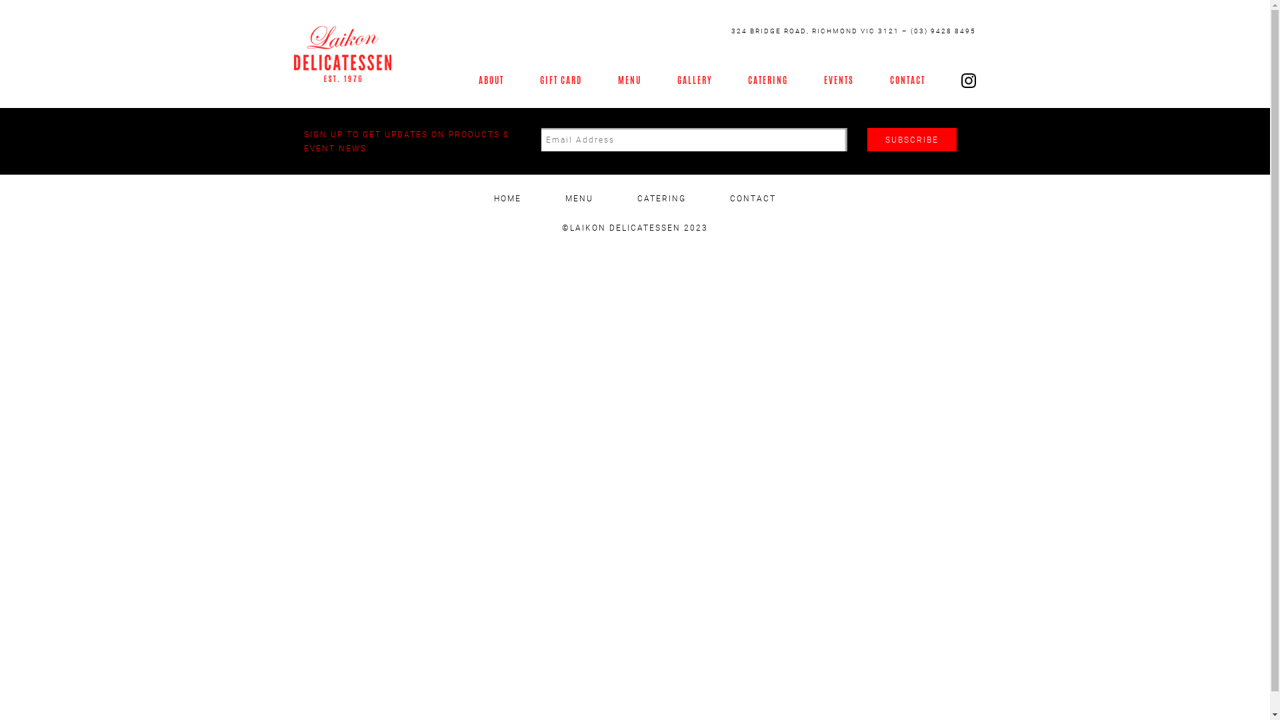  Describe the element at coordinates (508, 199) in the screenshot. I see `HOME` at that location.